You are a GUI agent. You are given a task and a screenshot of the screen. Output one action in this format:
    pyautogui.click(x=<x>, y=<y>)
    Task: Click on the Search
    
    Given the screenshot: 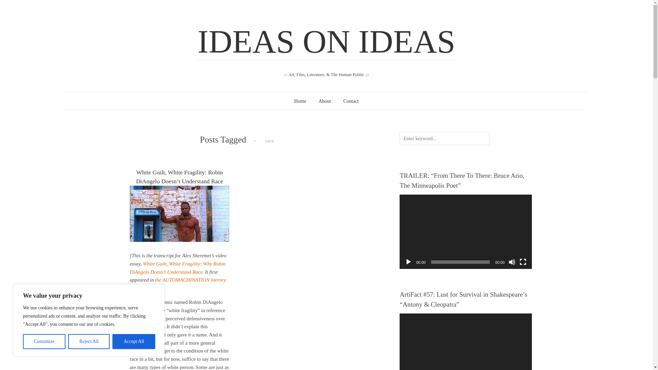 What is the action you would take?
    pyautogui.click(x=16, y=7)
    